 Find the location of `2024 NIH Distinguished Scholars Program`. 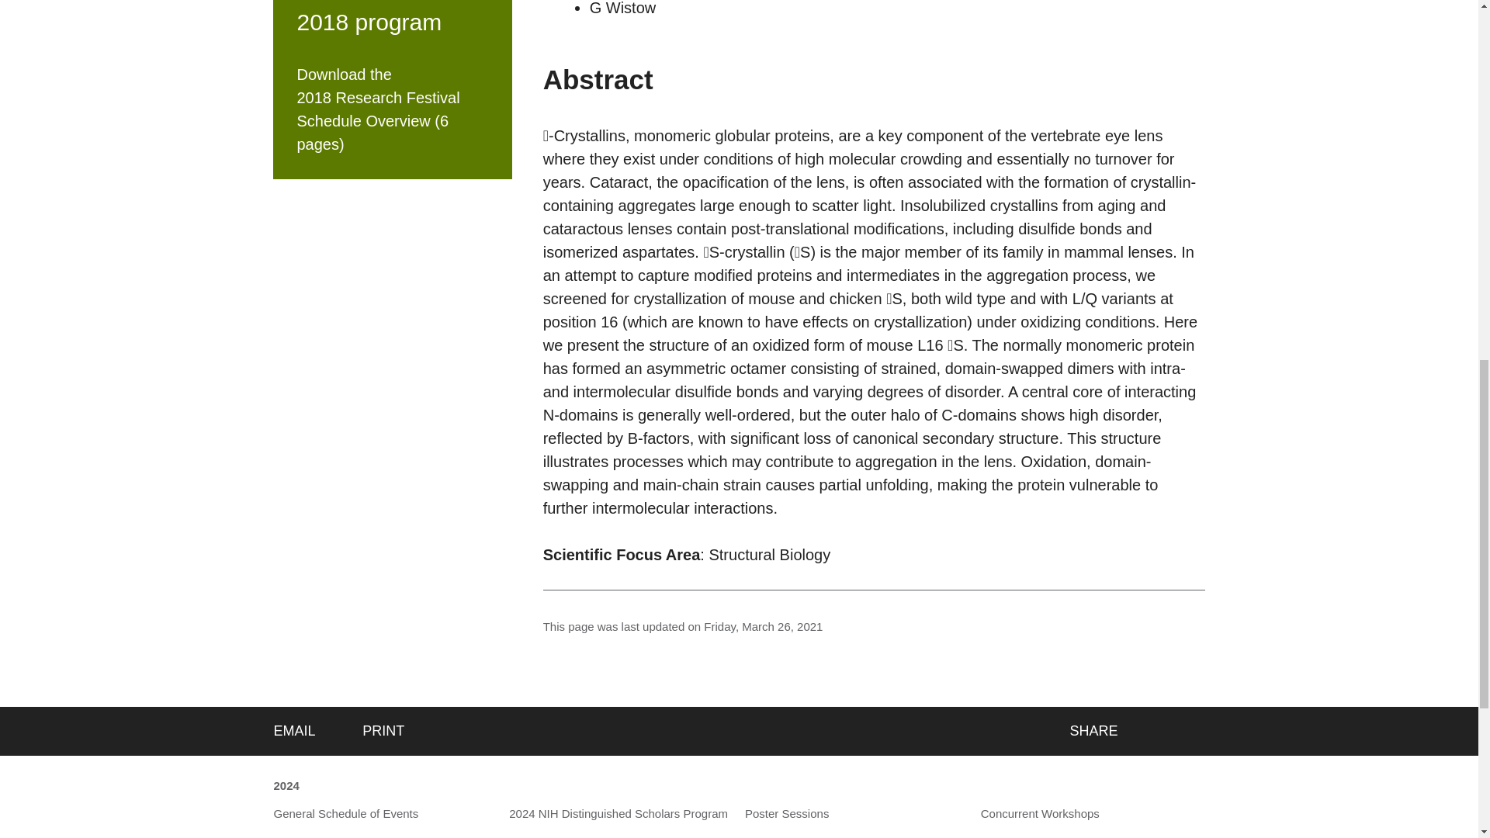

2024 NIH Distinguished Scholars Program is located at coordinates (619, 813).